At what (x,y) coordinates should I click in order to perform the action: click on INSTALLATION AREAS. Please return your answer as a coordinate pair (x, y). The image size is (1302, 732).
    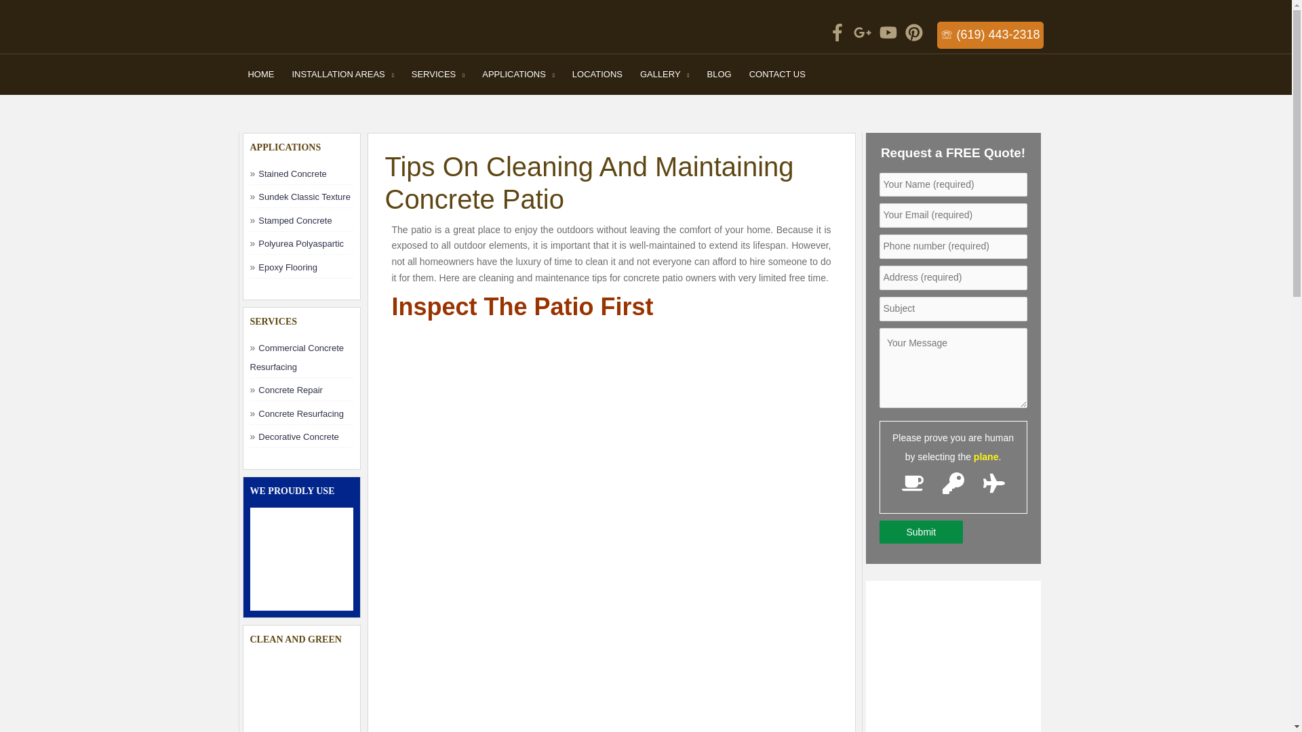
    Looking at the image, I should click on (342, 75).